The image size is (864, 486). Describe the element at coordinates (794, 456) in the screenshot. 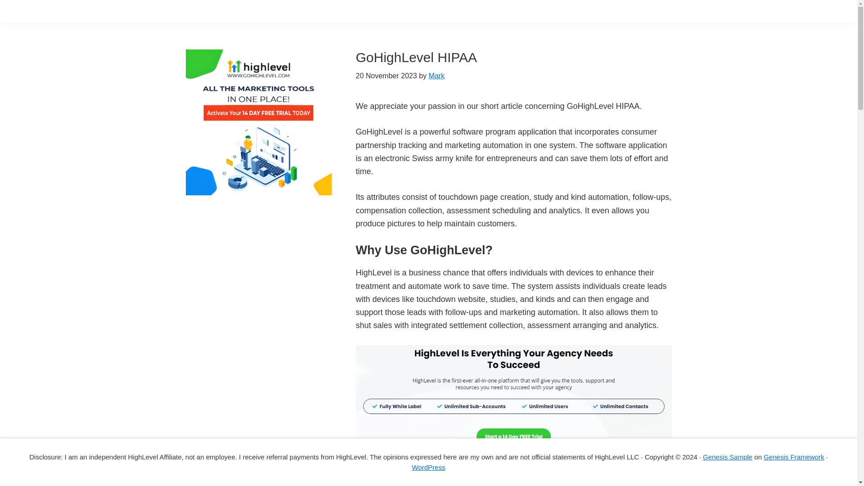

I see `Genesis Framework` at that location.